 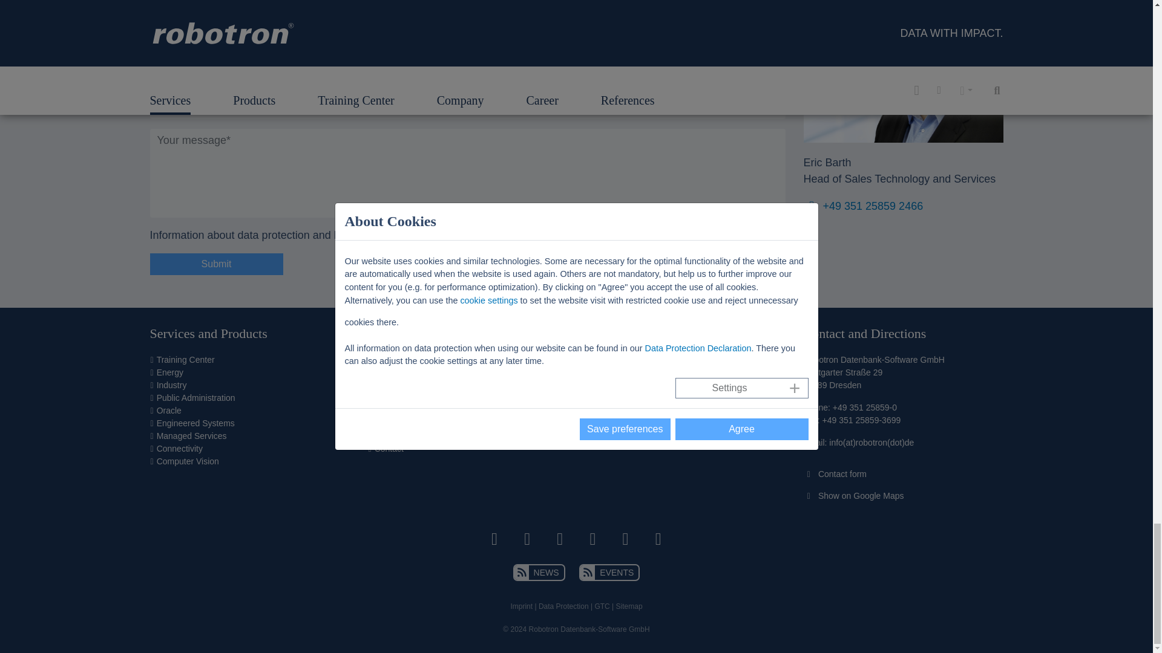 I want to click on Events, so click(x=387, y=372).